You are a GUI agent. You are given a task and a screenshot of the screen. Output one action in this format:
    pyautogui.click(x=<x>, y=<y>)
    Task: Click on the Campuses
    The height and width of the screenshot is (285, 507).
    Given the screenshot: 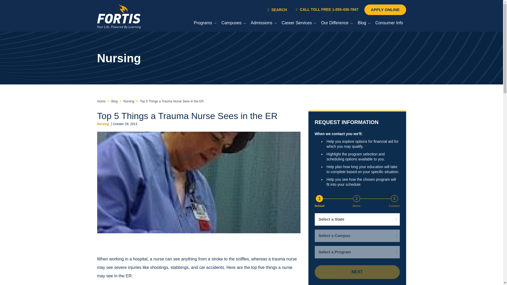 What is the action you would take?
    pyautogui.click(x=232, y=24)
    